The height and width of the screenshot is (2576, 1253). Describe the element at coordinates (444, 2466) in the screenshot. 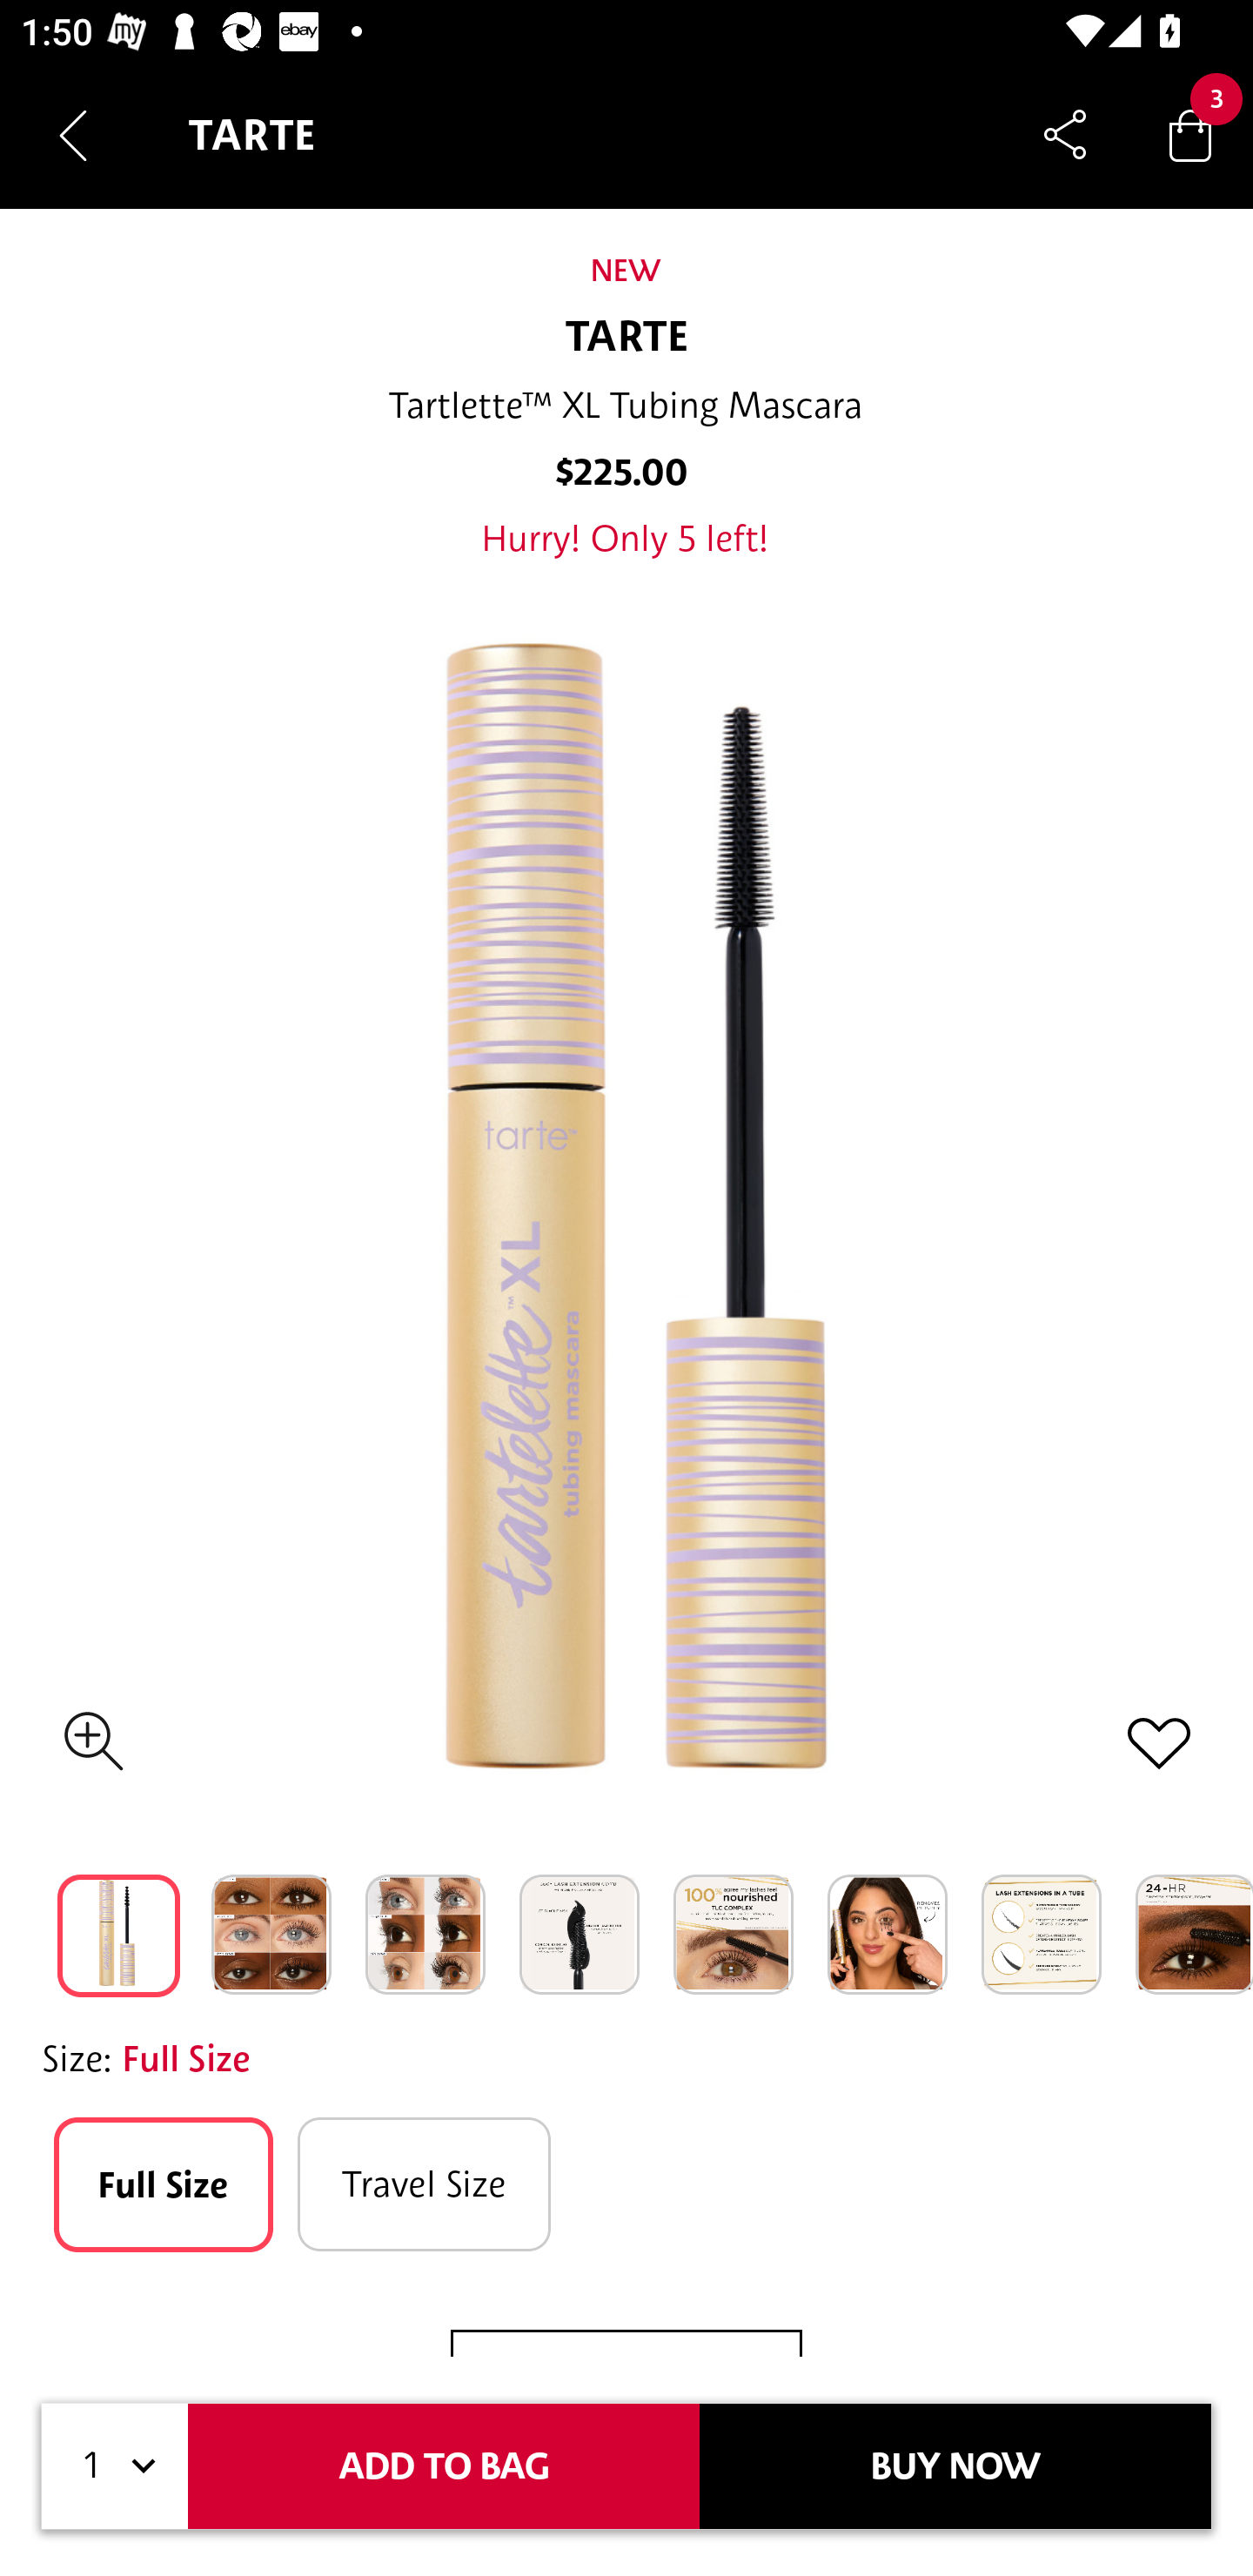

I see `ADD TO BAG` at that location.